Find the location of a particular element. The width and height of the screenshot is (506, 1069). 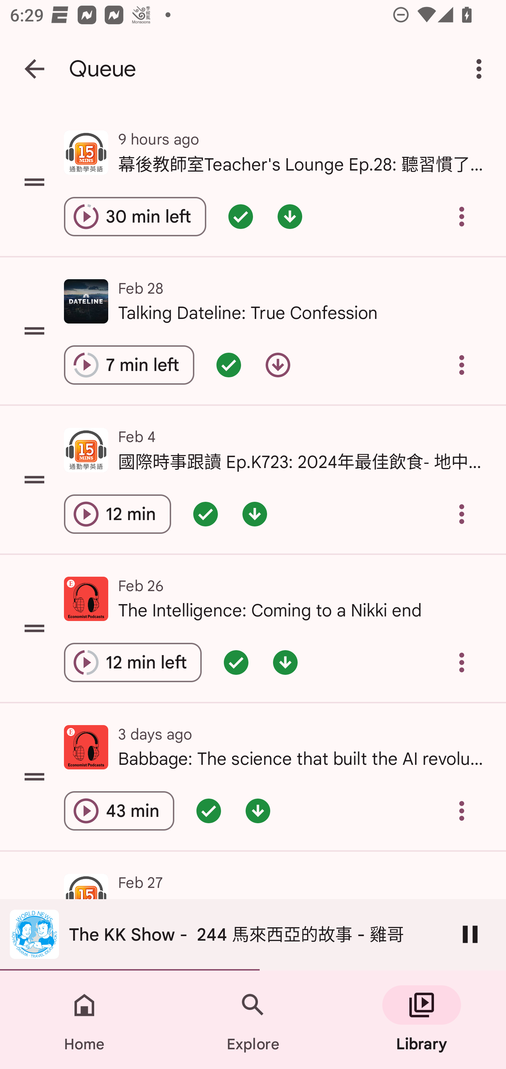

Episode downloaded - double tap for options is located at coordinates (258, 811).